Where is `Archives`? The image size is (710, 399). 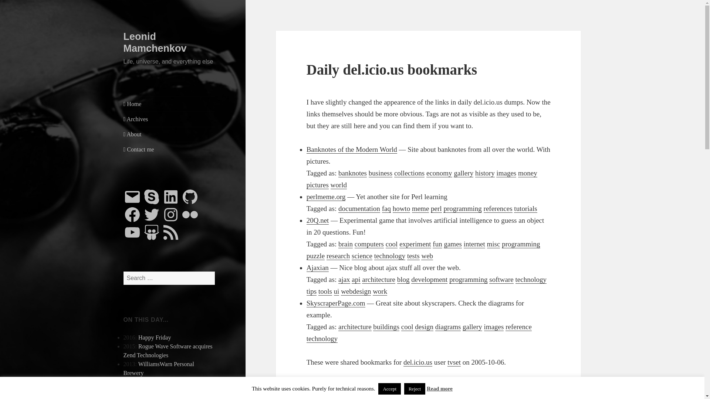 Archives is located at coordinates (169, 119).